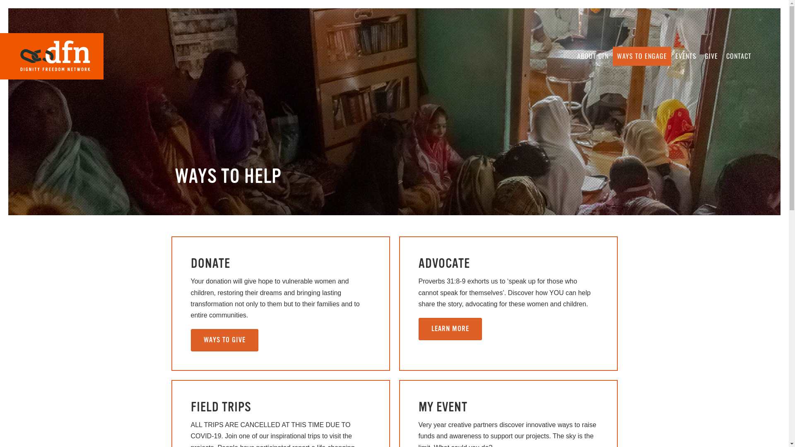 This screenshot has height=447, width=795. Describe the element at coordinates (739, 56) in the screenshot. I see `CONTACT` at that location.